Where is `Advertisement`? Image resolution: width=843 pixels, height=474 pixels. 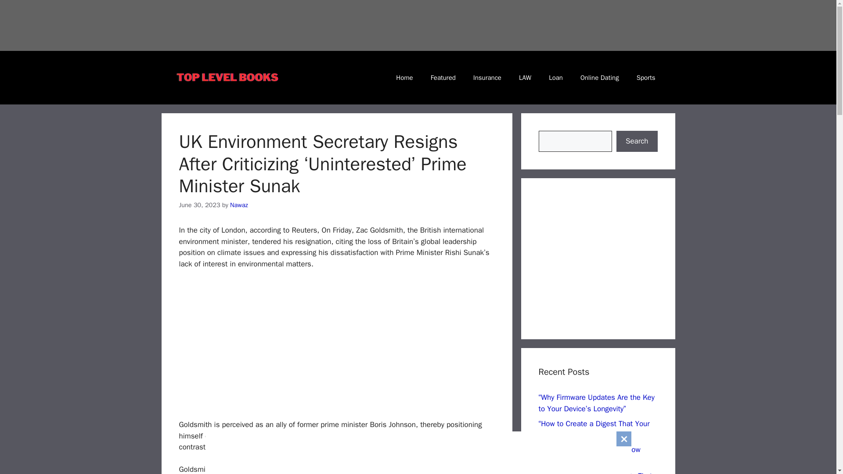 Advertisement is located at coordinates (504, 24).